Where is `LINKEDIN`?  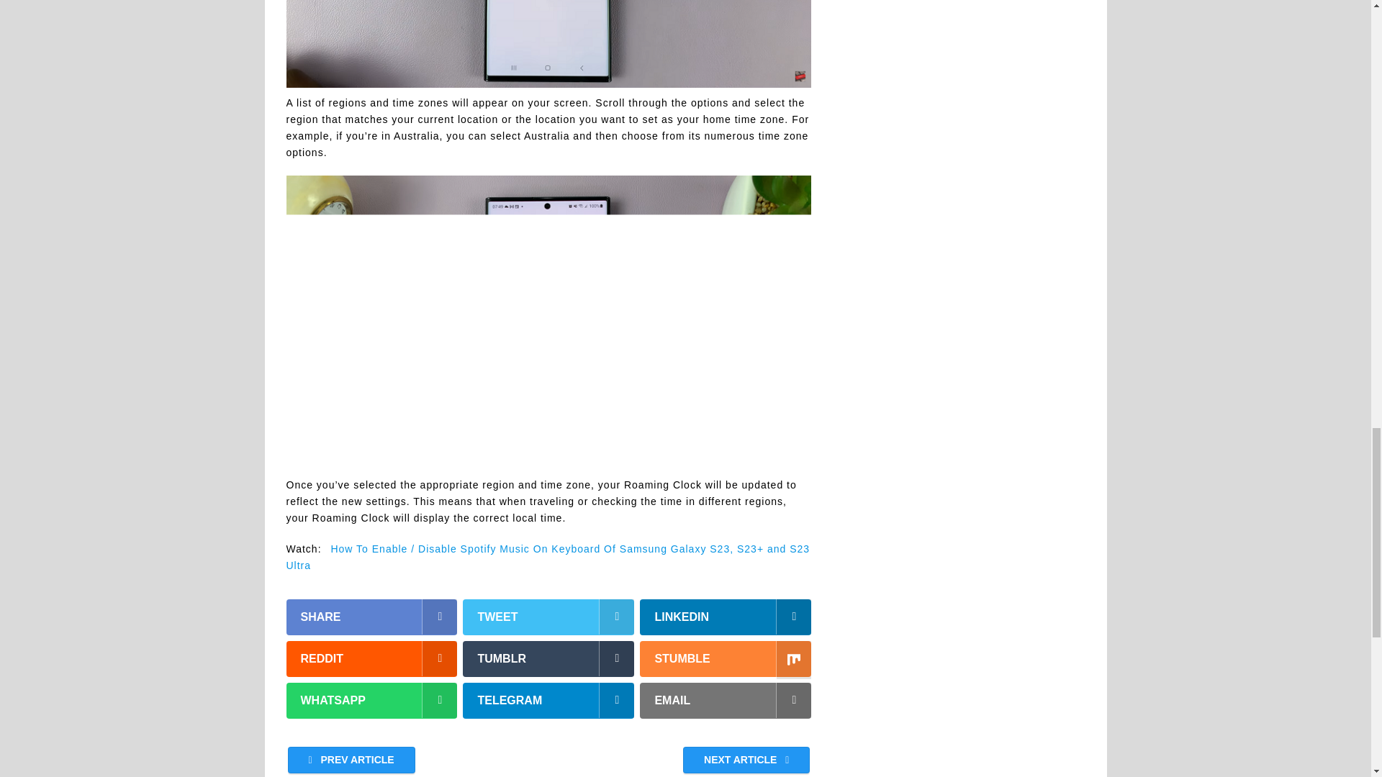
LINKEDIN is located at coordinates (726, 617).